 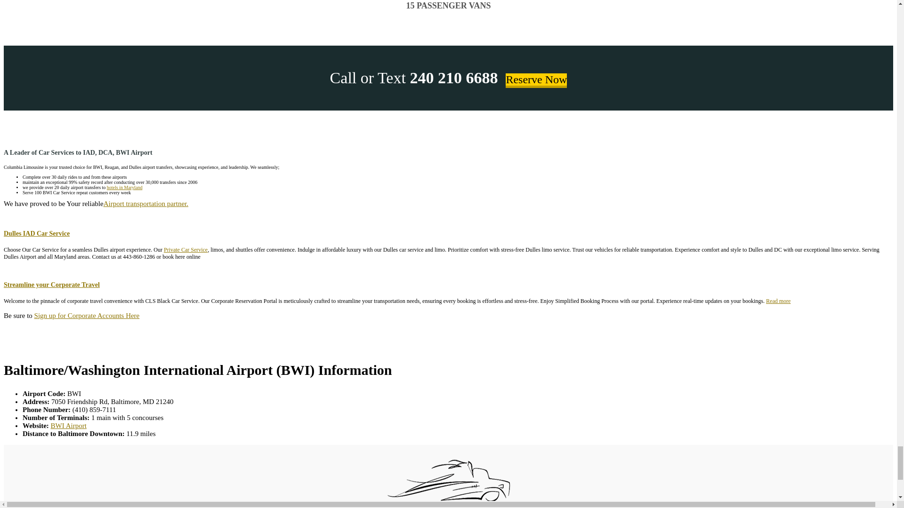 What do you see at coordinates (87, 316) in the screenshot?
I see `Sign up for Corporate Accounts Here` at bounding box center [87, 316].